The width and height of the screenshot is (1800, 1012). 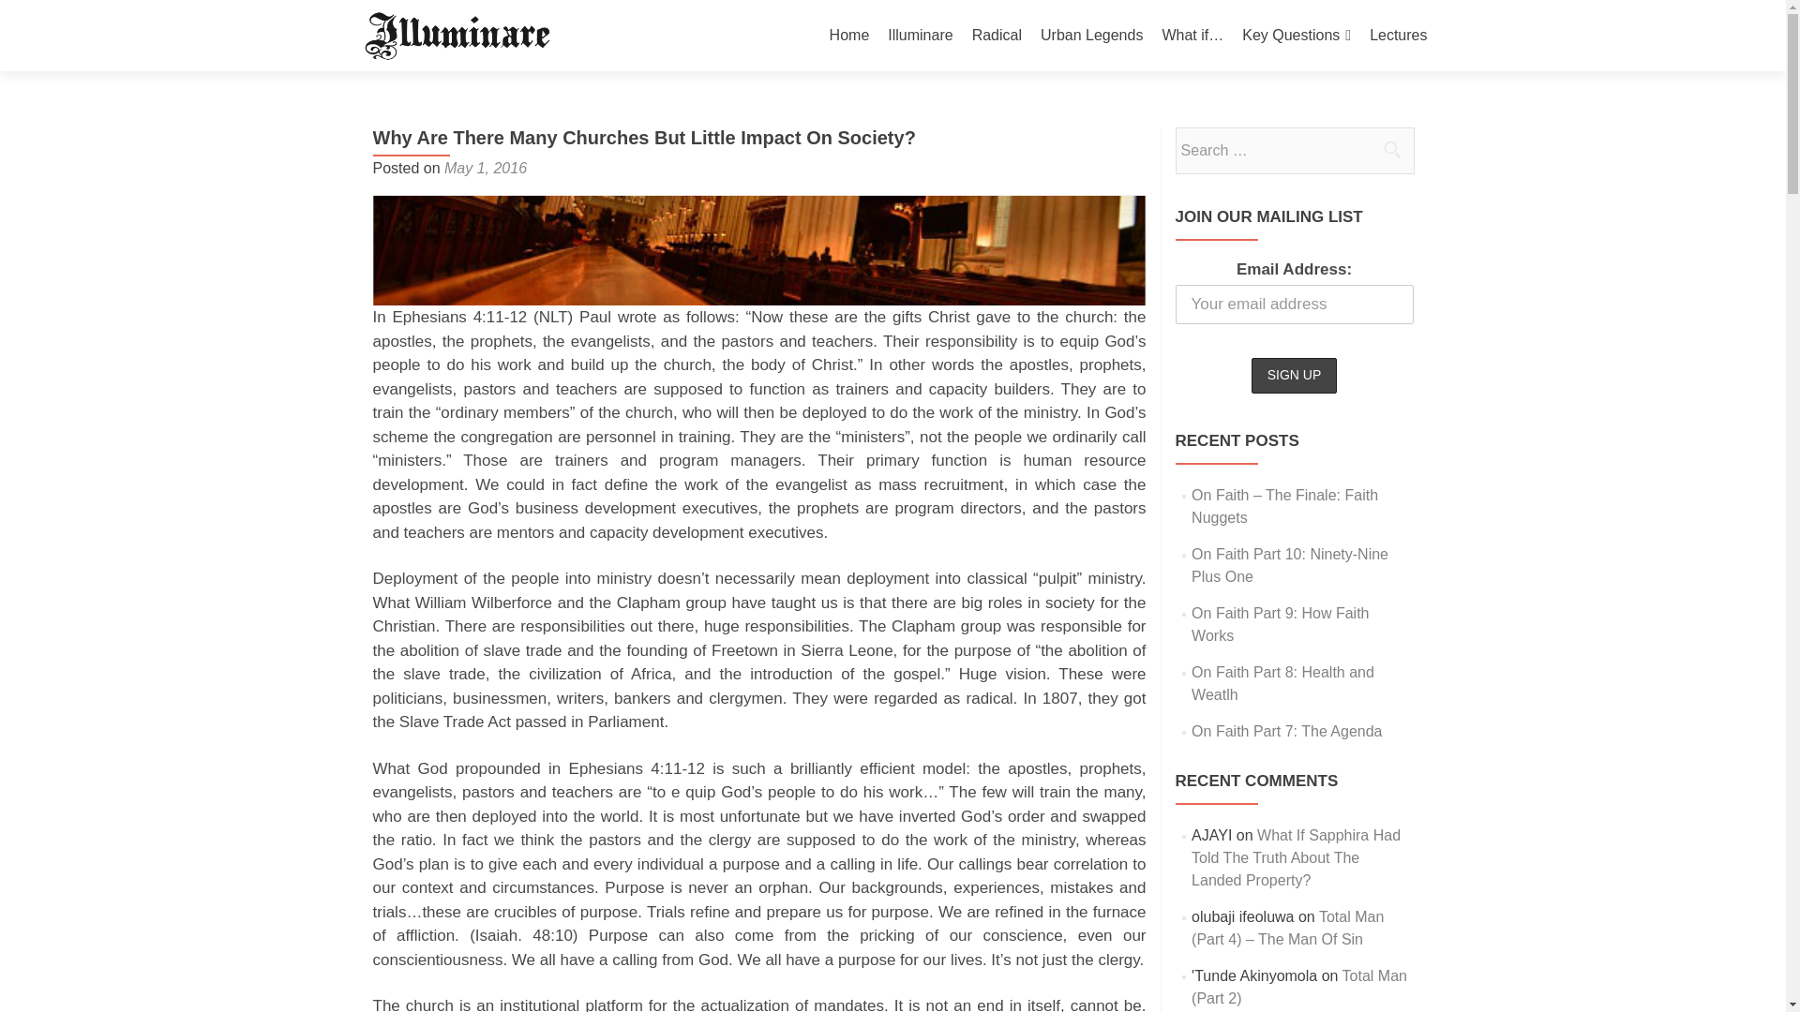 What do you see at coordinates (919, 36) in the screenshot?
I see `Illuminare` at bounding box center [919, 36].